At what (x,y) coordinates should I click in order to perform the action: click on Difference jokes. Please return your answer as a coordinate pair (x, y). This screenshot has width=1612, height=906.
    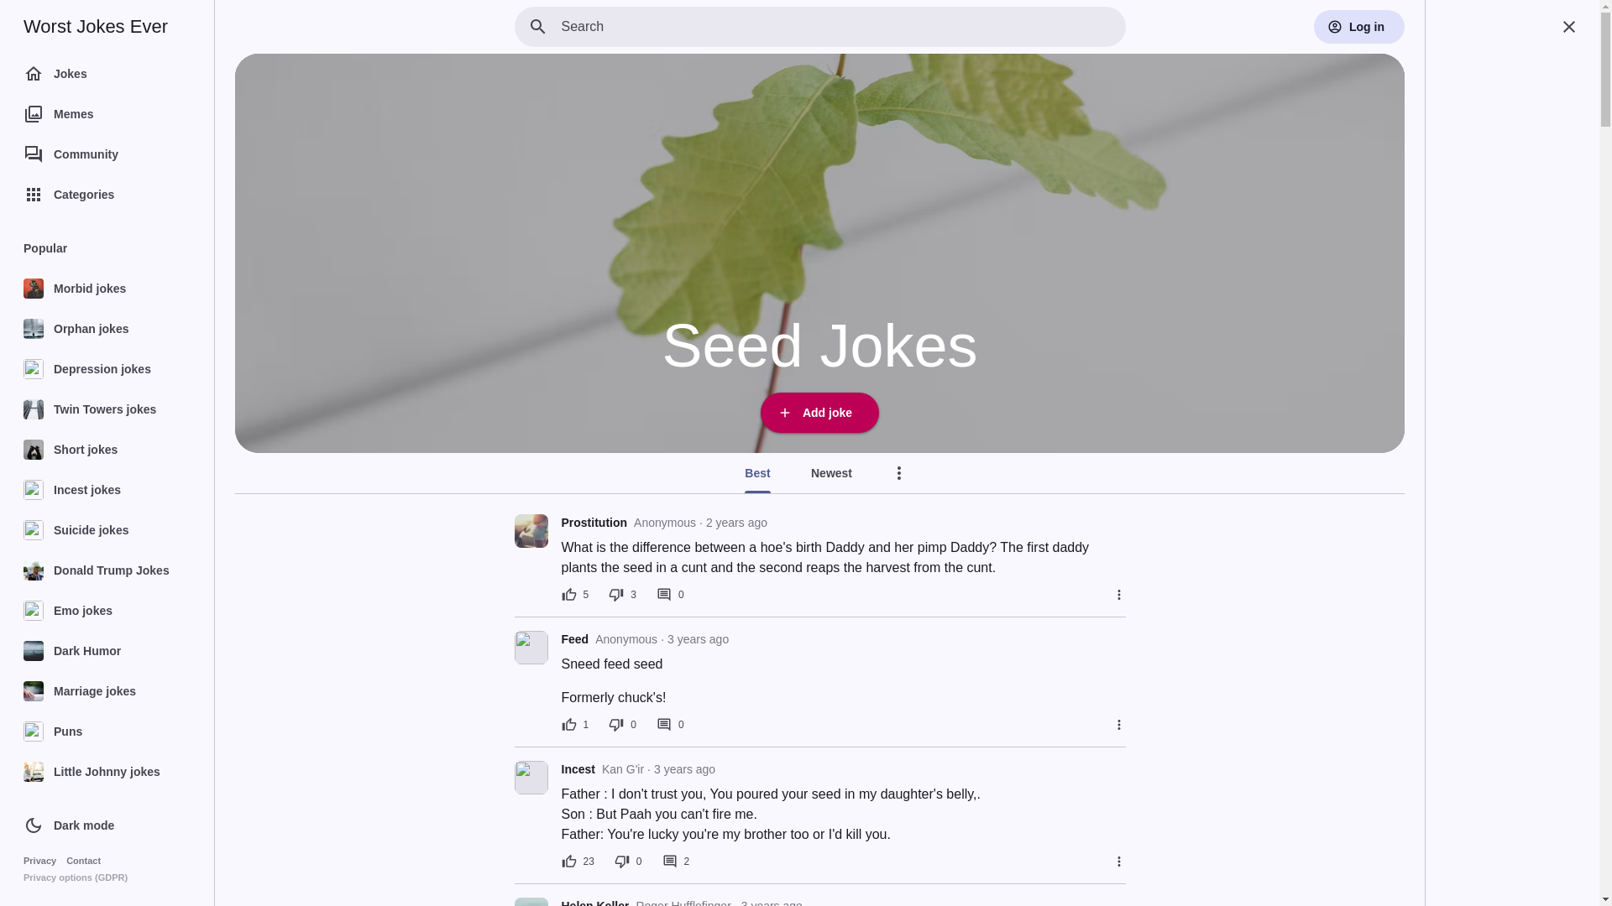
    Looking at the image, I should click on (104, 889).